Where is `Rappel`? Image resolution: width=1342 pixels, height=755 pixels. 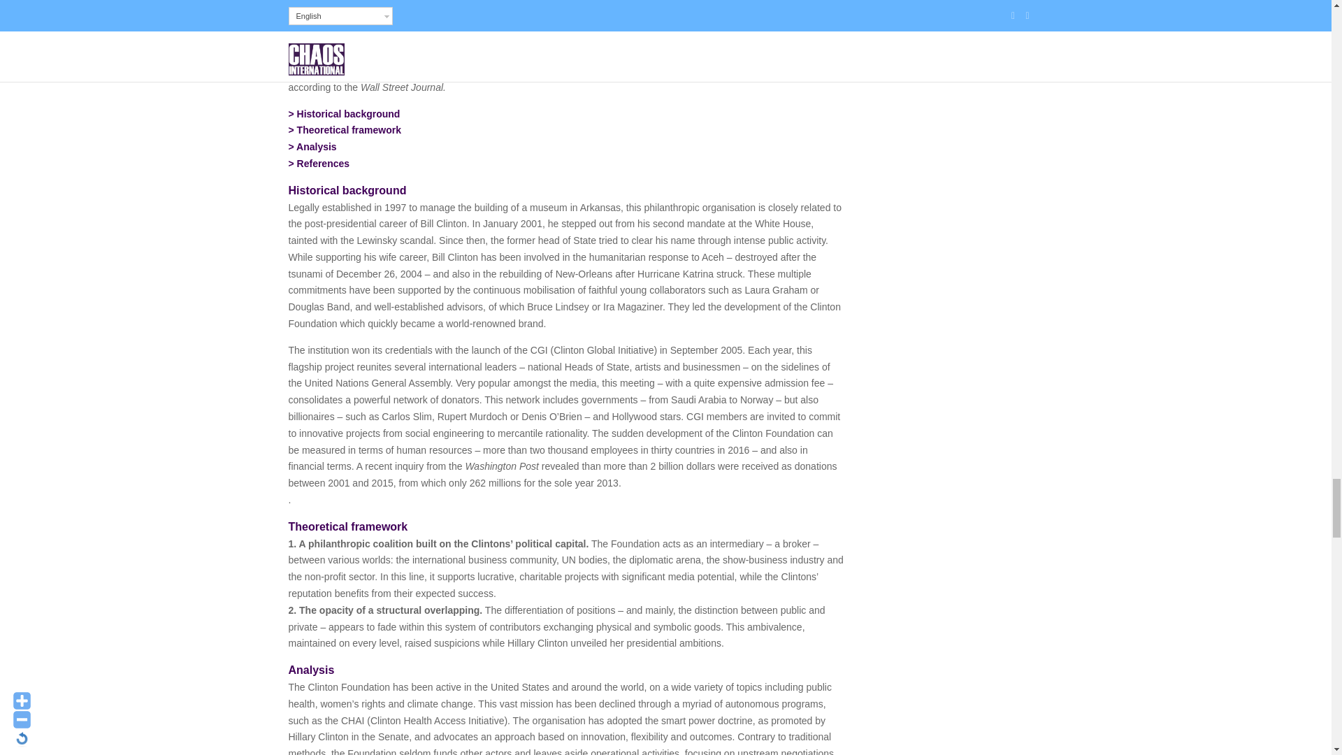 Rappel is located at coordinates (348, 113).